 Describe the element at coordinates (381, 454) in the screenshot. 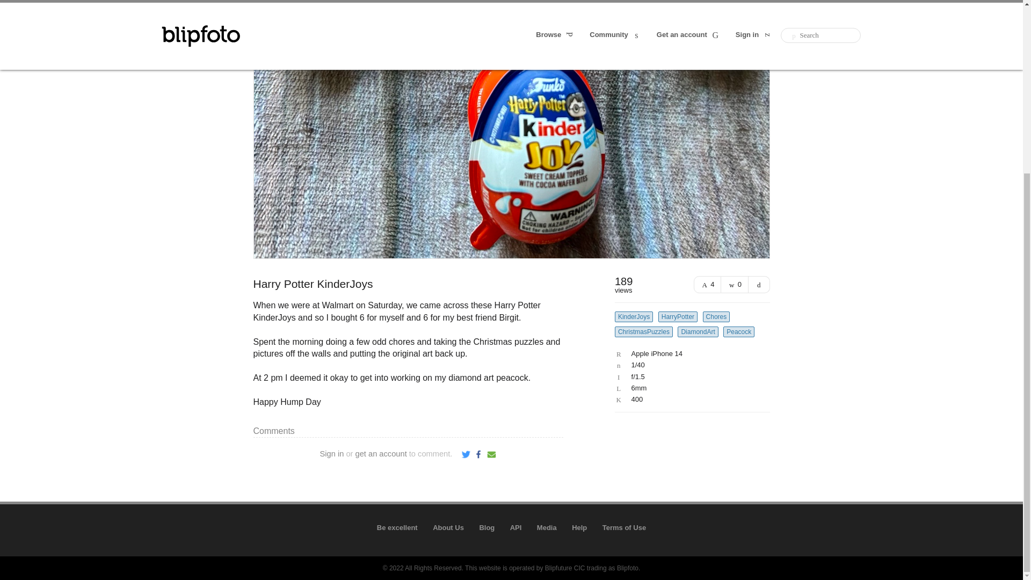

I see `get an account` at that location.